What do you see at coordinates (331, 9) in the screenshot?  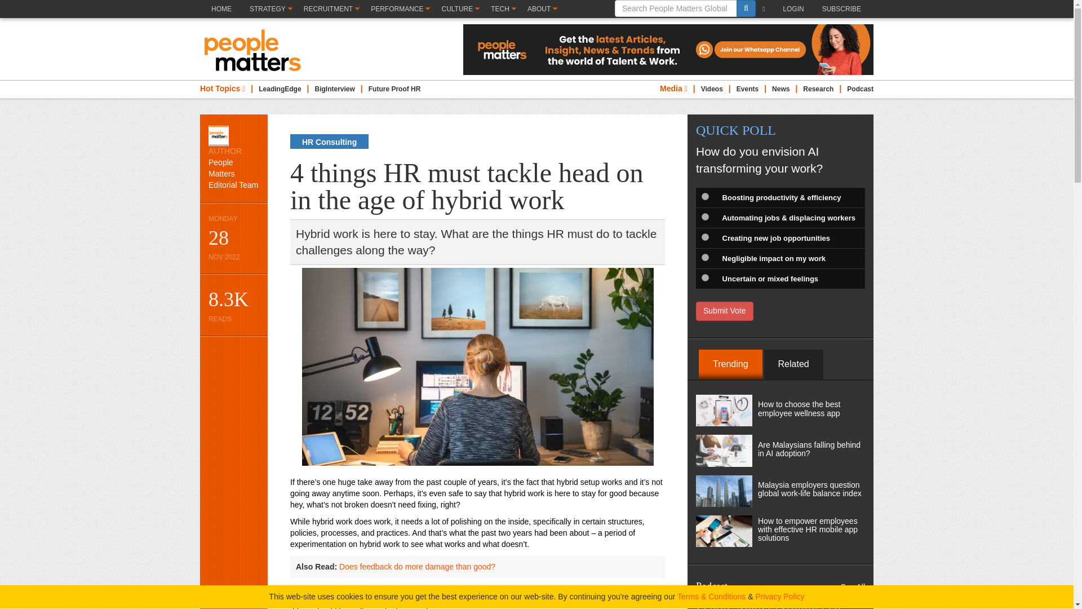 I see `RECRUITMENT` at bounding box center [331, 9].